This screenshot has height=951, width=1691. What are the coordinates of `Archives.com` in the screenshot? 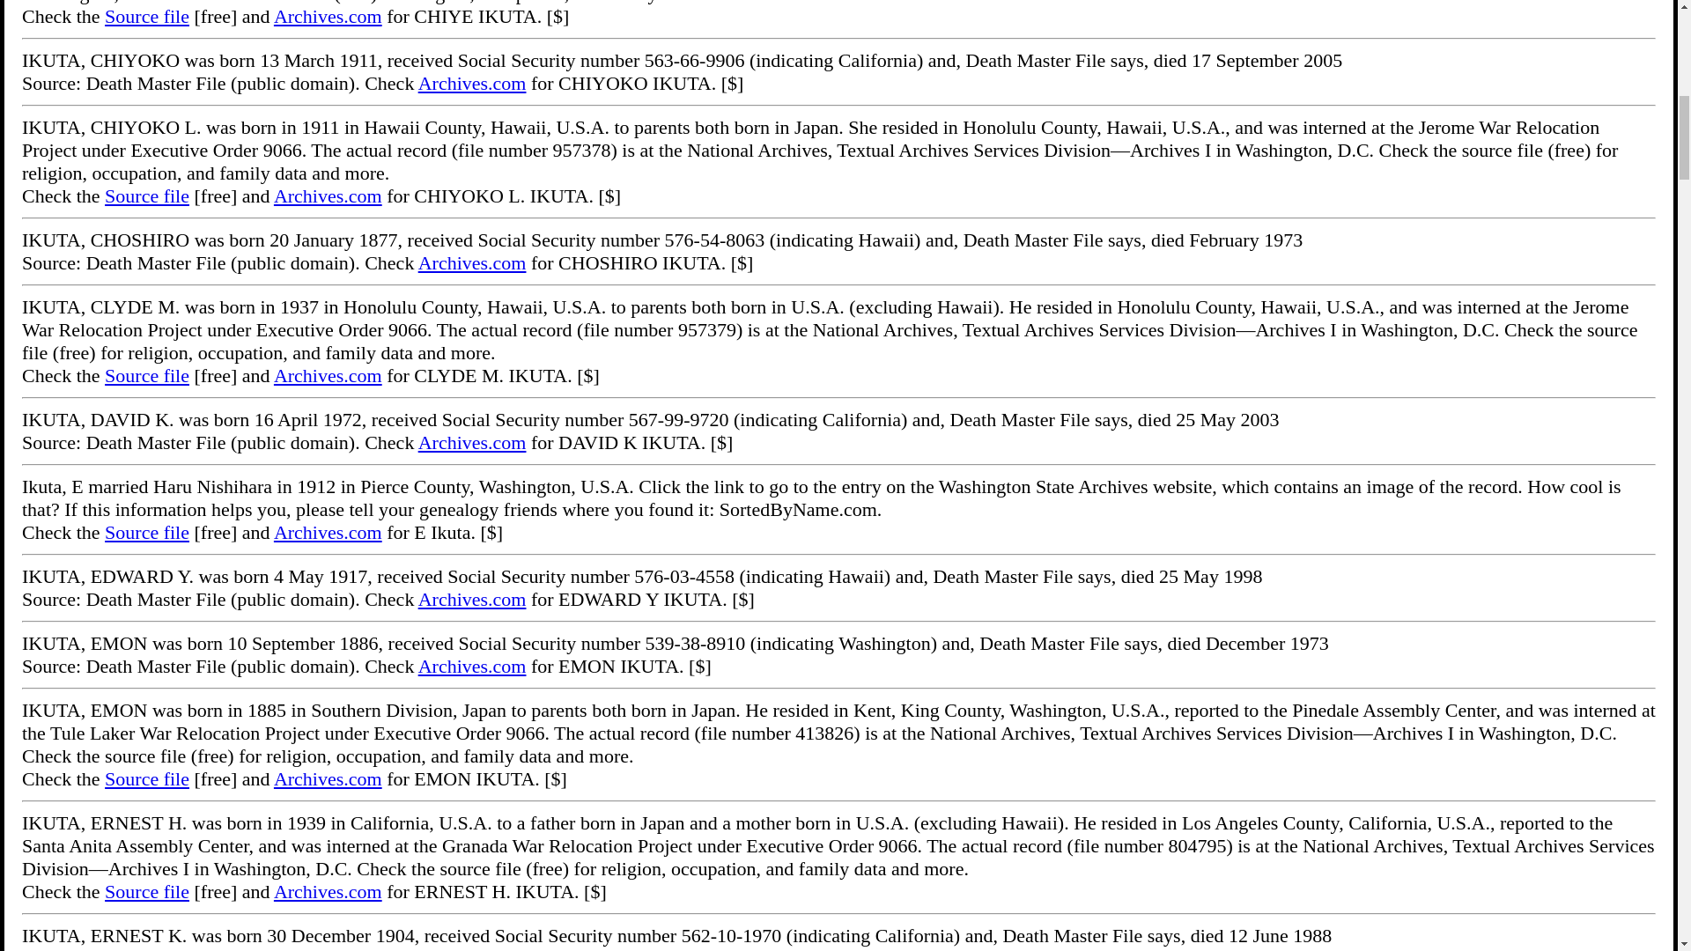 It's located at (472, 262).